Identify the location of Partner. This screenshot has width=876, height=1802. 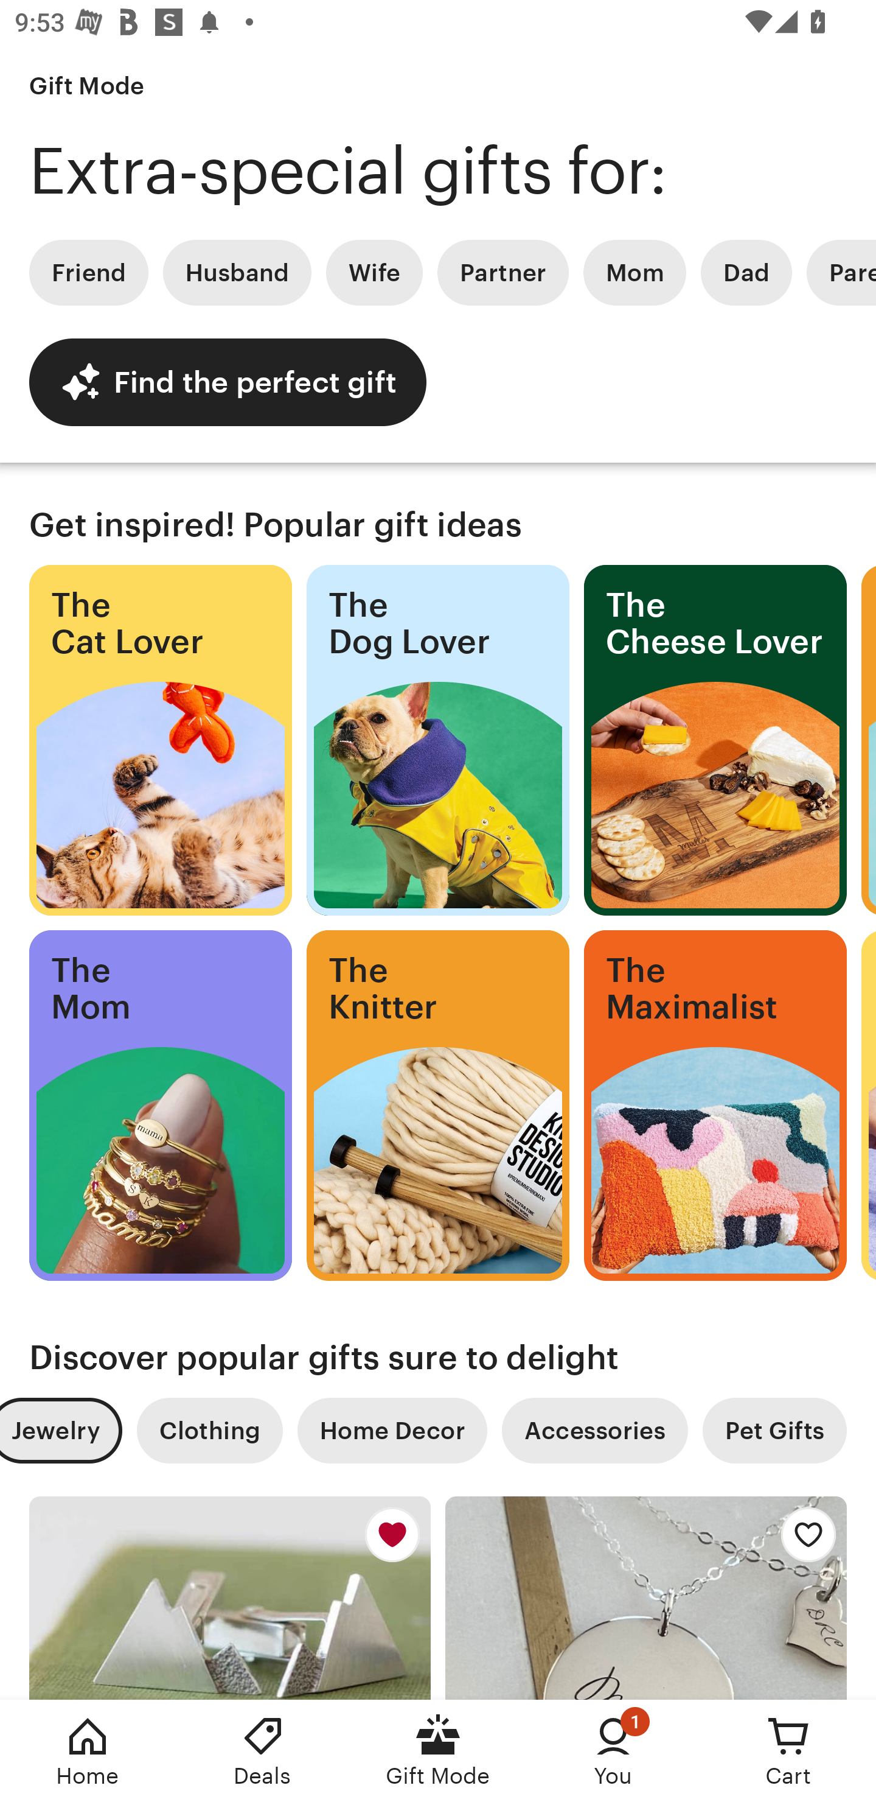
(502, 273).